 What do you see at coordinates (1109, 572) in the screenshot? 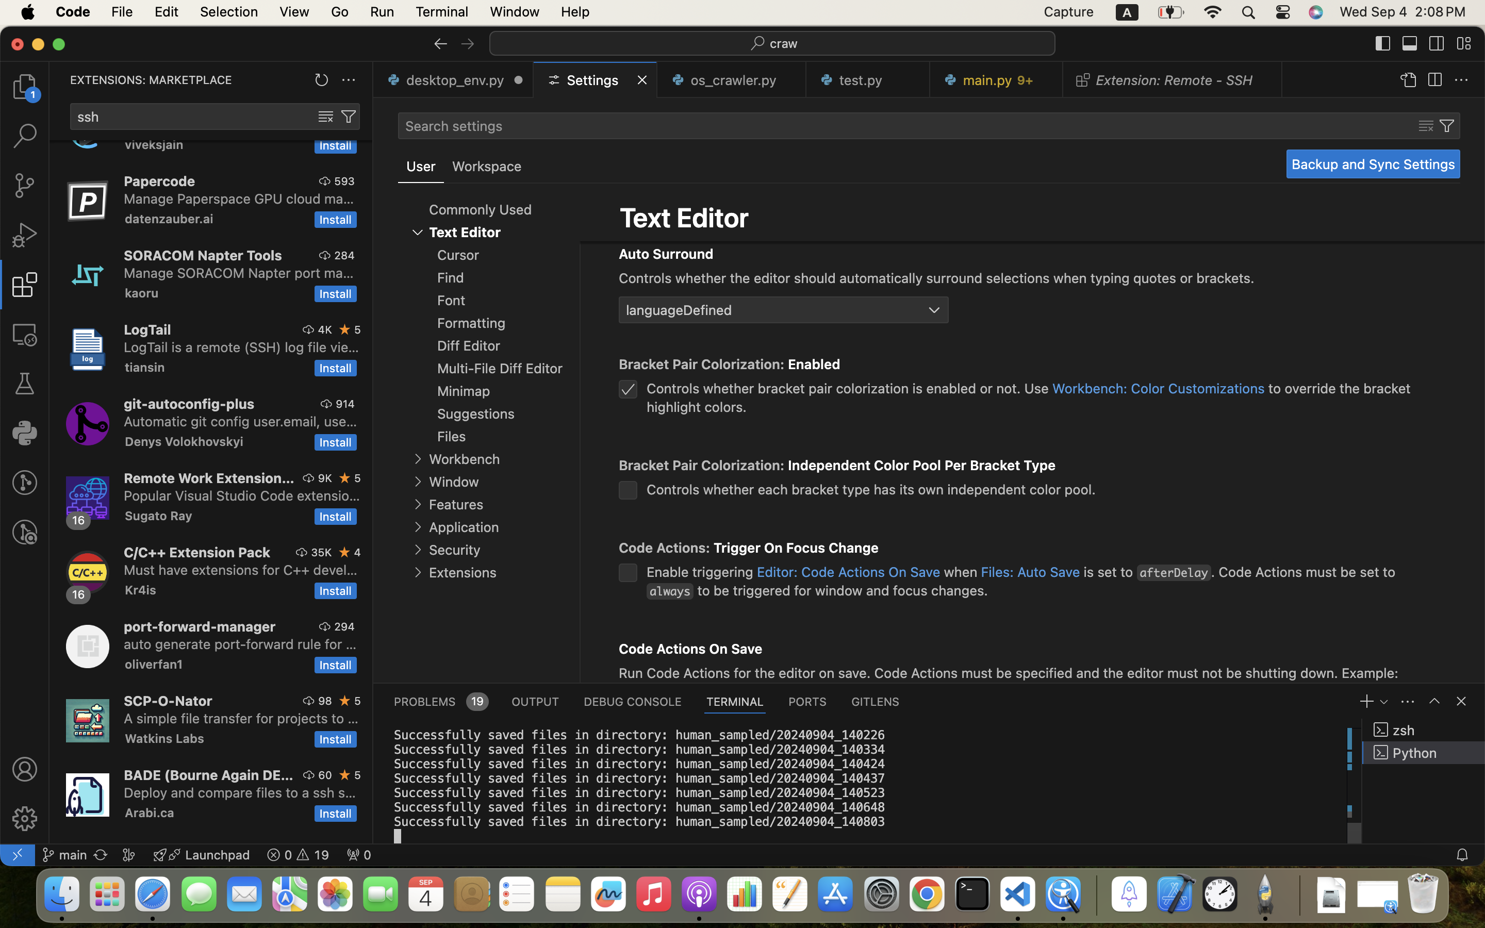
I see `is set to` at bounding box center [1109, 572].